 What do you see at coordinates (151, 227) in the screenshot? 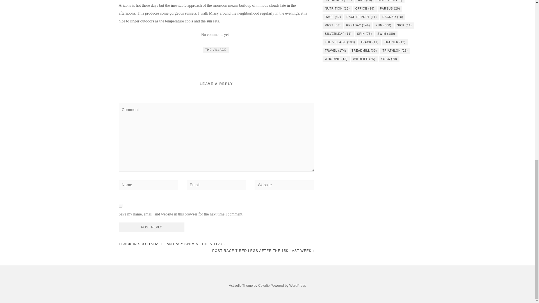
I see `Post Reply` at bounding box center [151, 227].